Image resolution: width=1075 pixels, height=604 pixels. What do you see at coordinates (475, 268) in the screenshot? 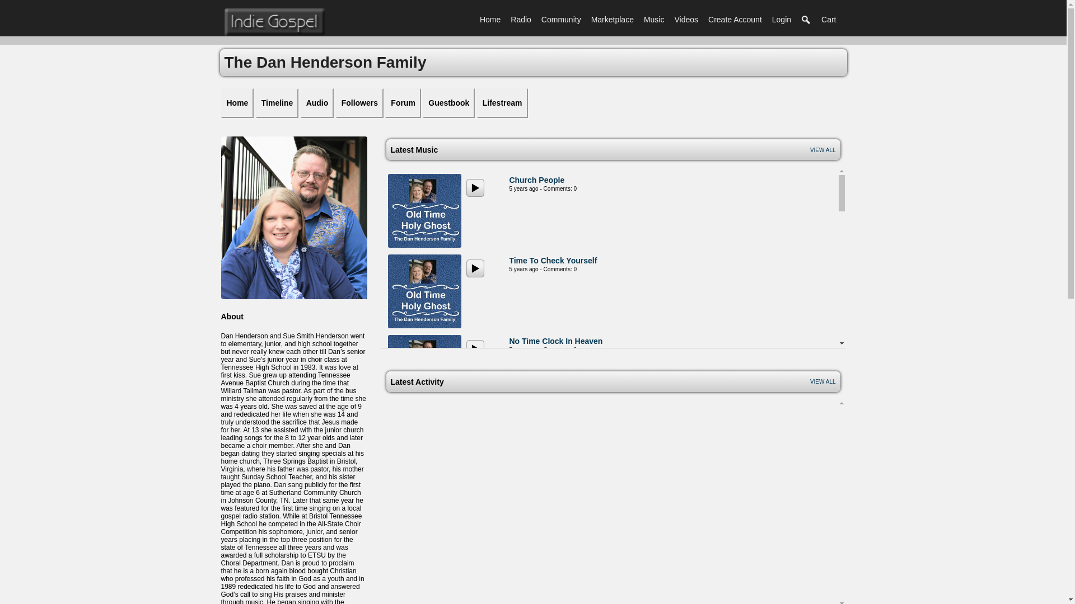
I see `play` at bounding box center [475, 268].